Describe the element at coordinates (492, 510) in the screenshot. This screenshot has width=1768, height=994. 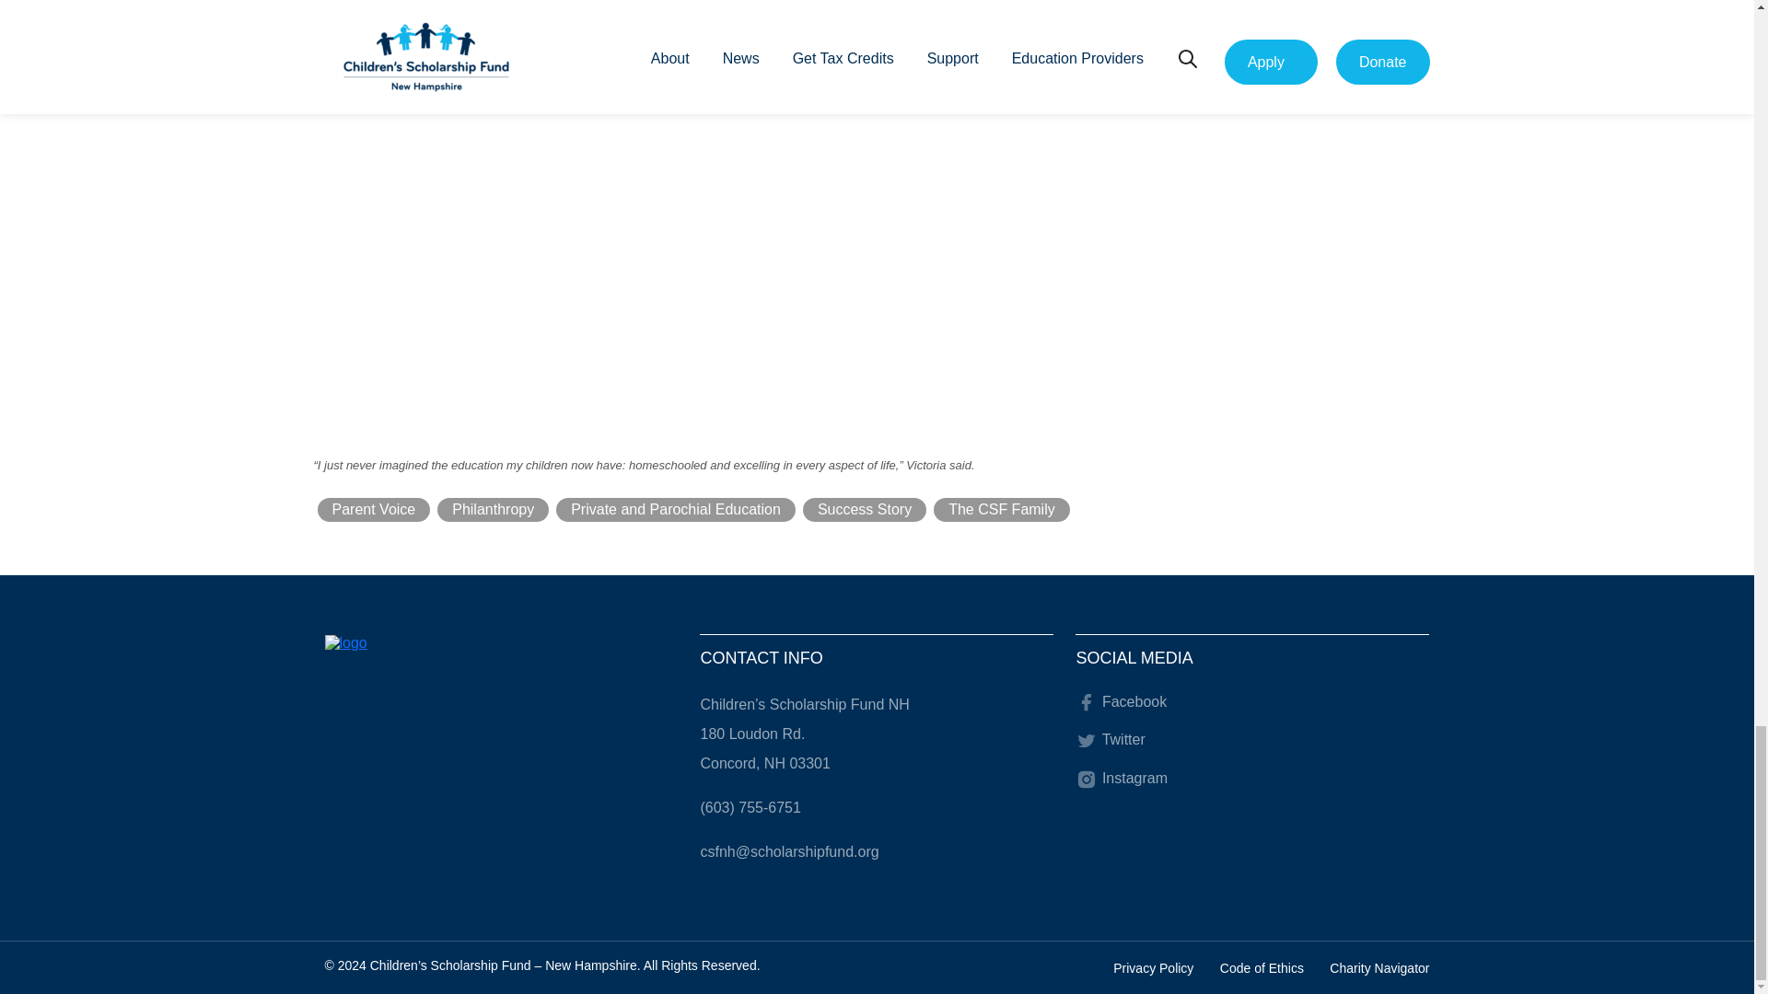
I see `Philanthropy` at that location.